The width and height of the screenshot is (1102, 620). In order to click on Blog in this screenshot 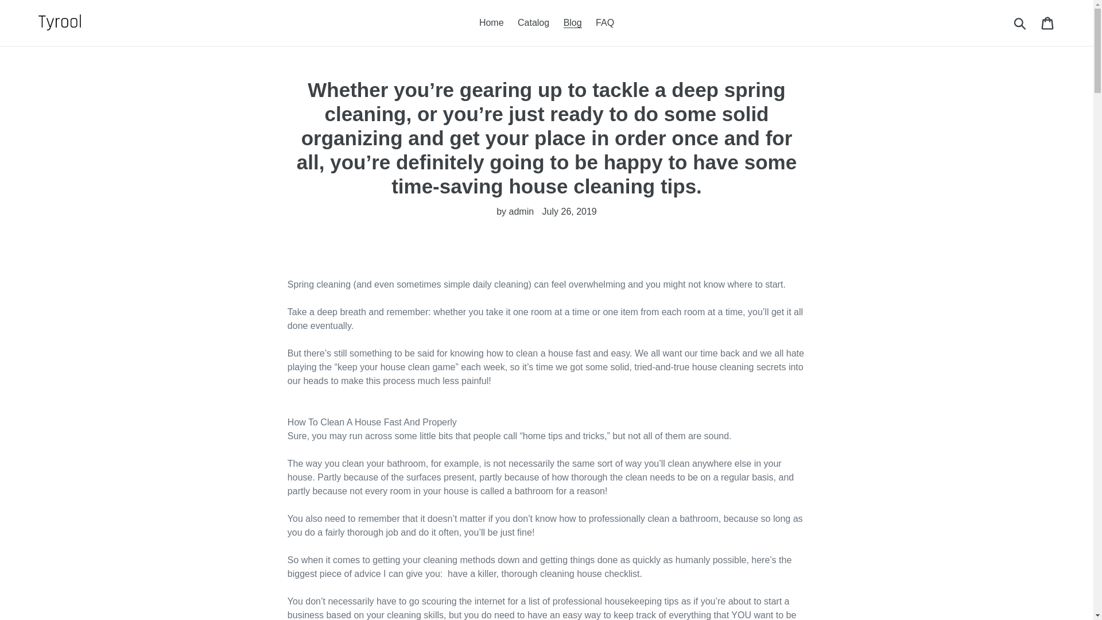, I will do `click(572, 23)`.